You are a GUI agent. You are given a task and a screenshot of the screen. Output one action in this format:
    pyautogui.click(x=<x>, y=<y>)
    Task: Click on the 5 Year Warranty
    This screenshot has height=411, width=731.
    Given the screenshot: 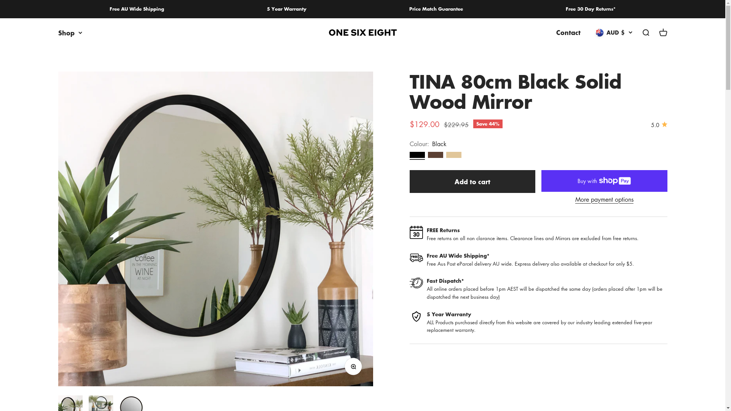 What is the action you would take?
    pyautogui.click(x=449, y=314)
    